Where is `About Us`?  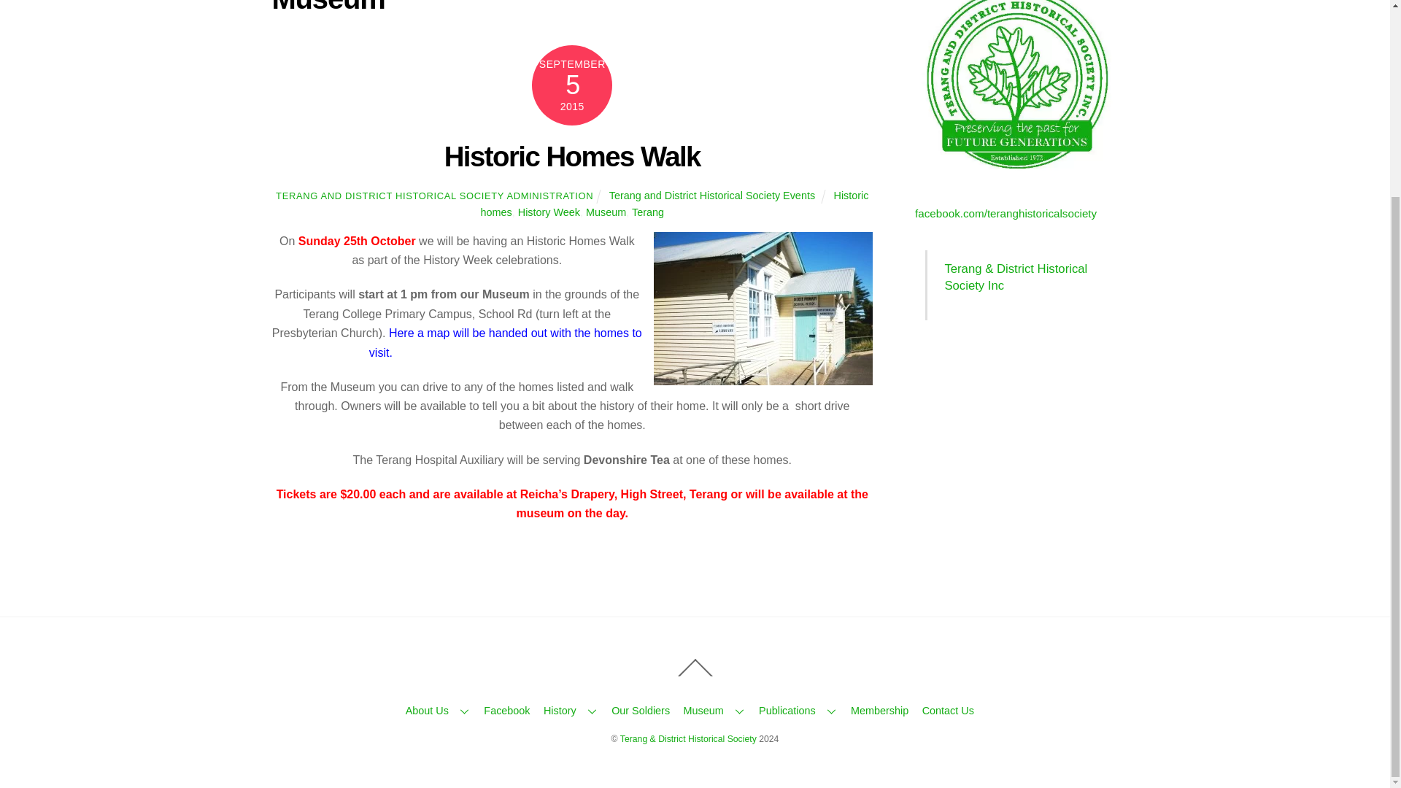
About Us is located at coordinates (438, 710).